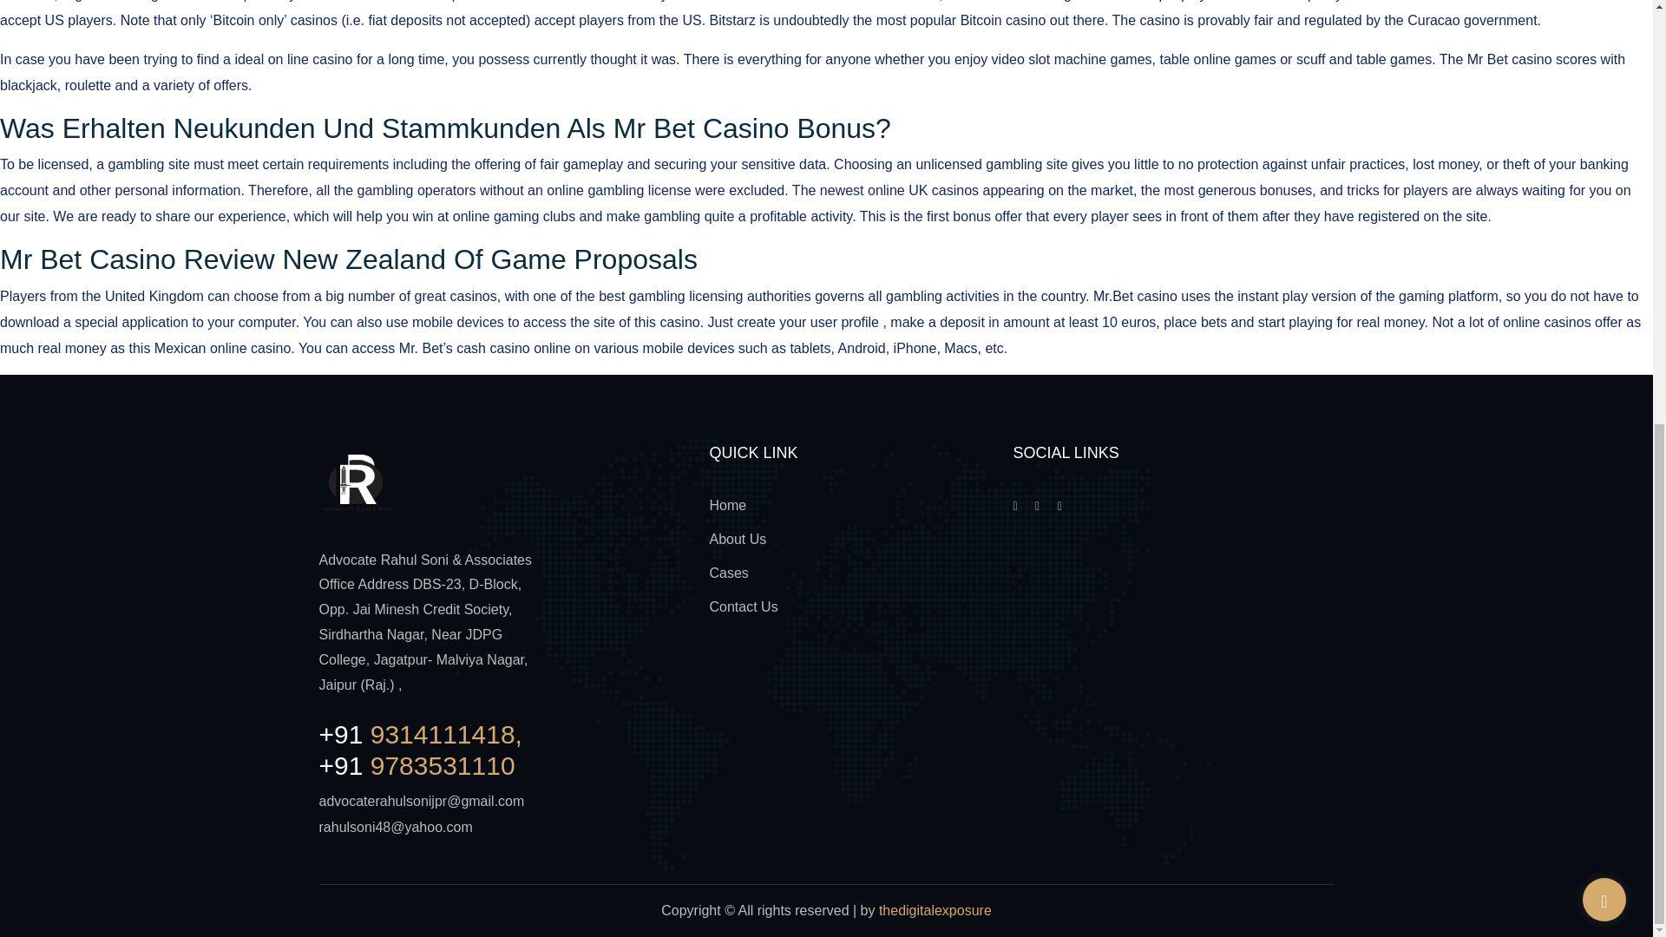 The height and width of the screenshot is (937, 1666). Describe the element at coordinates (1604, 130) in the screenshot. I see `Go to Top` at that location.